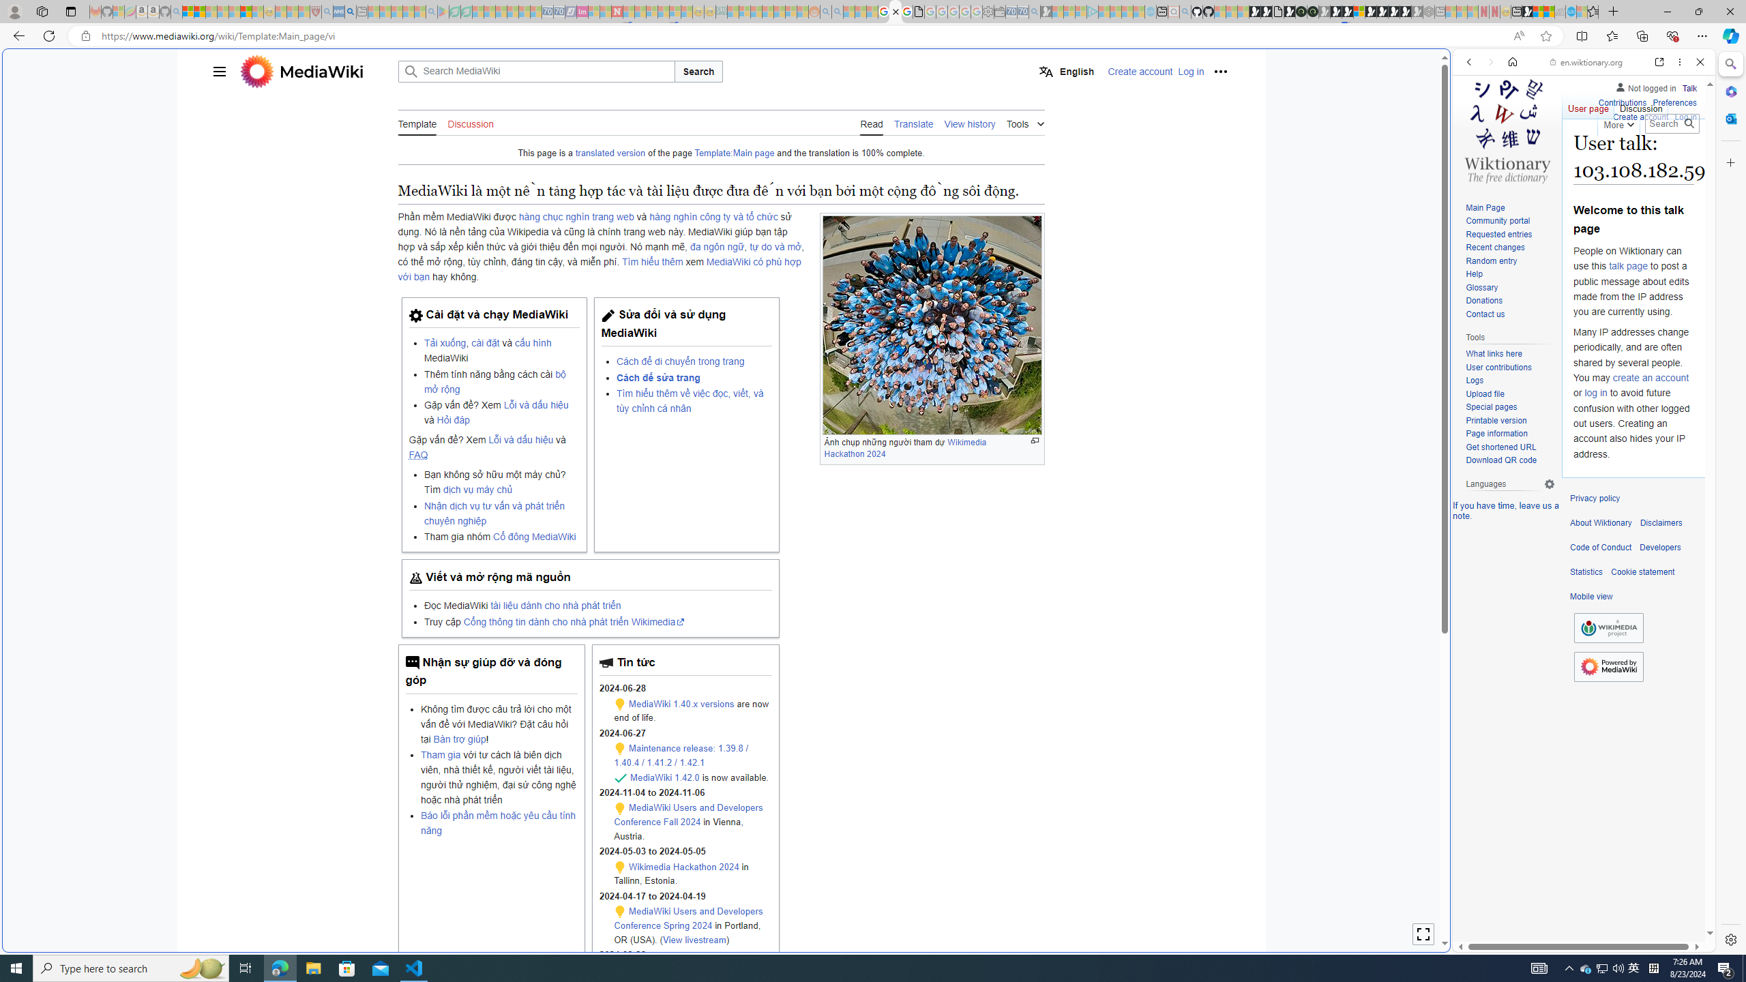  I want to click on log in, so click(1595, 393).